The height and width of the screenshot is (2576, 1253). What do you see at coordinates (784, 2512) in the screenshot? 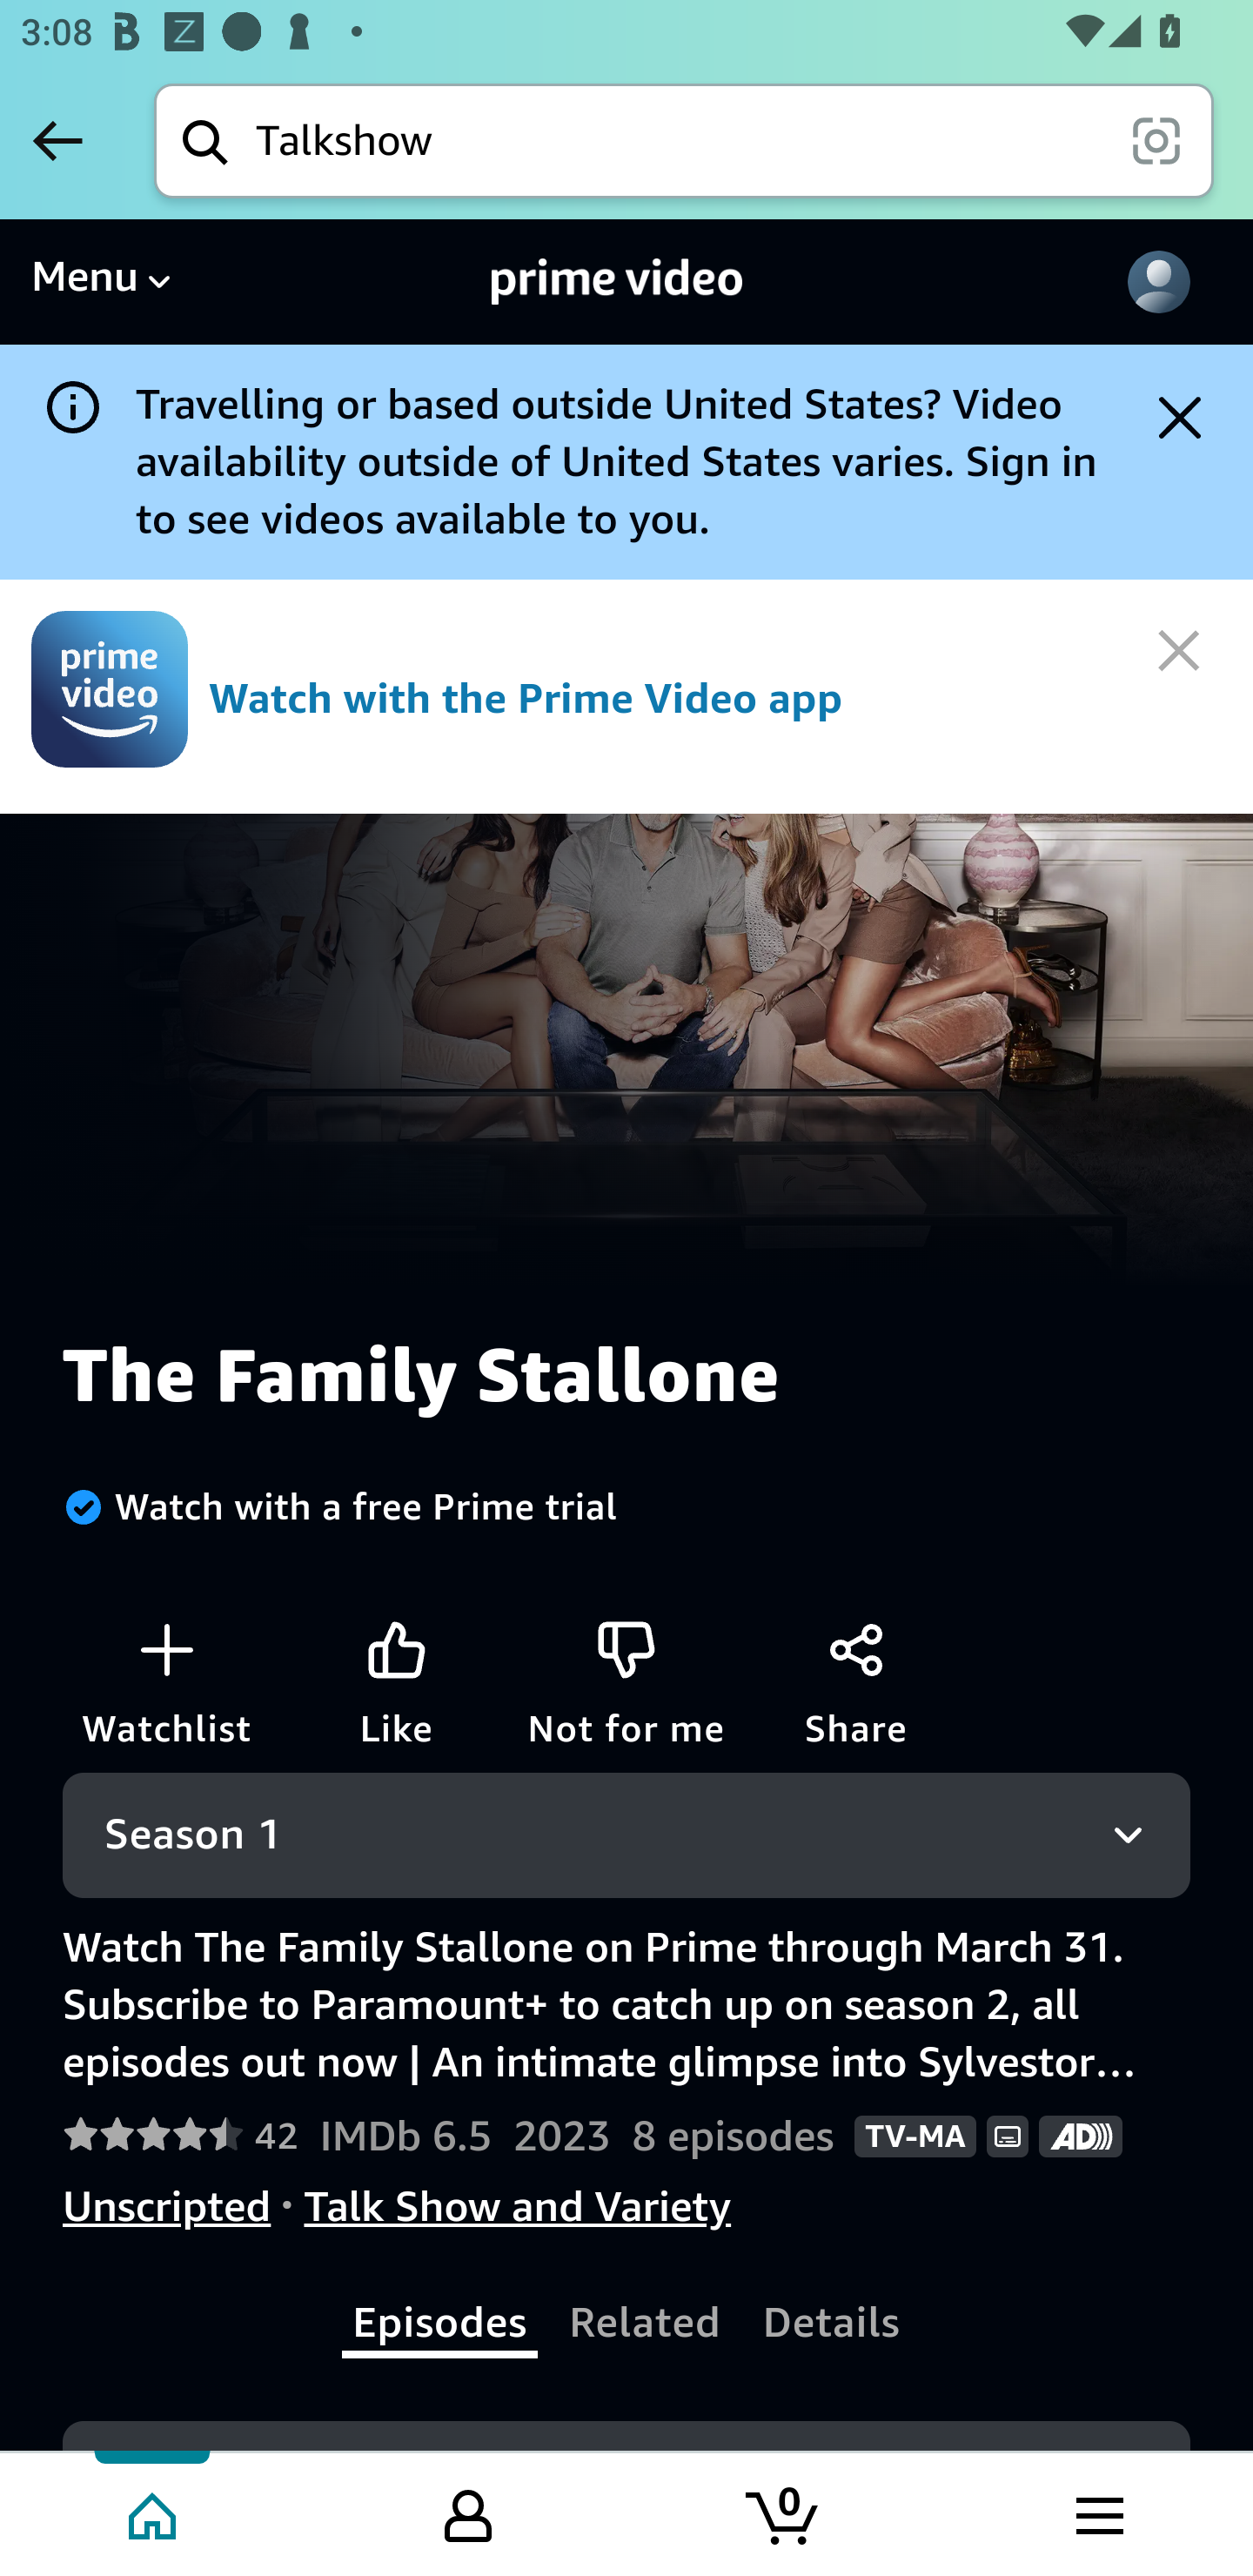
I see `Cart 0 item Tab 3 of 4 0` at bounding box center [784, 2512].